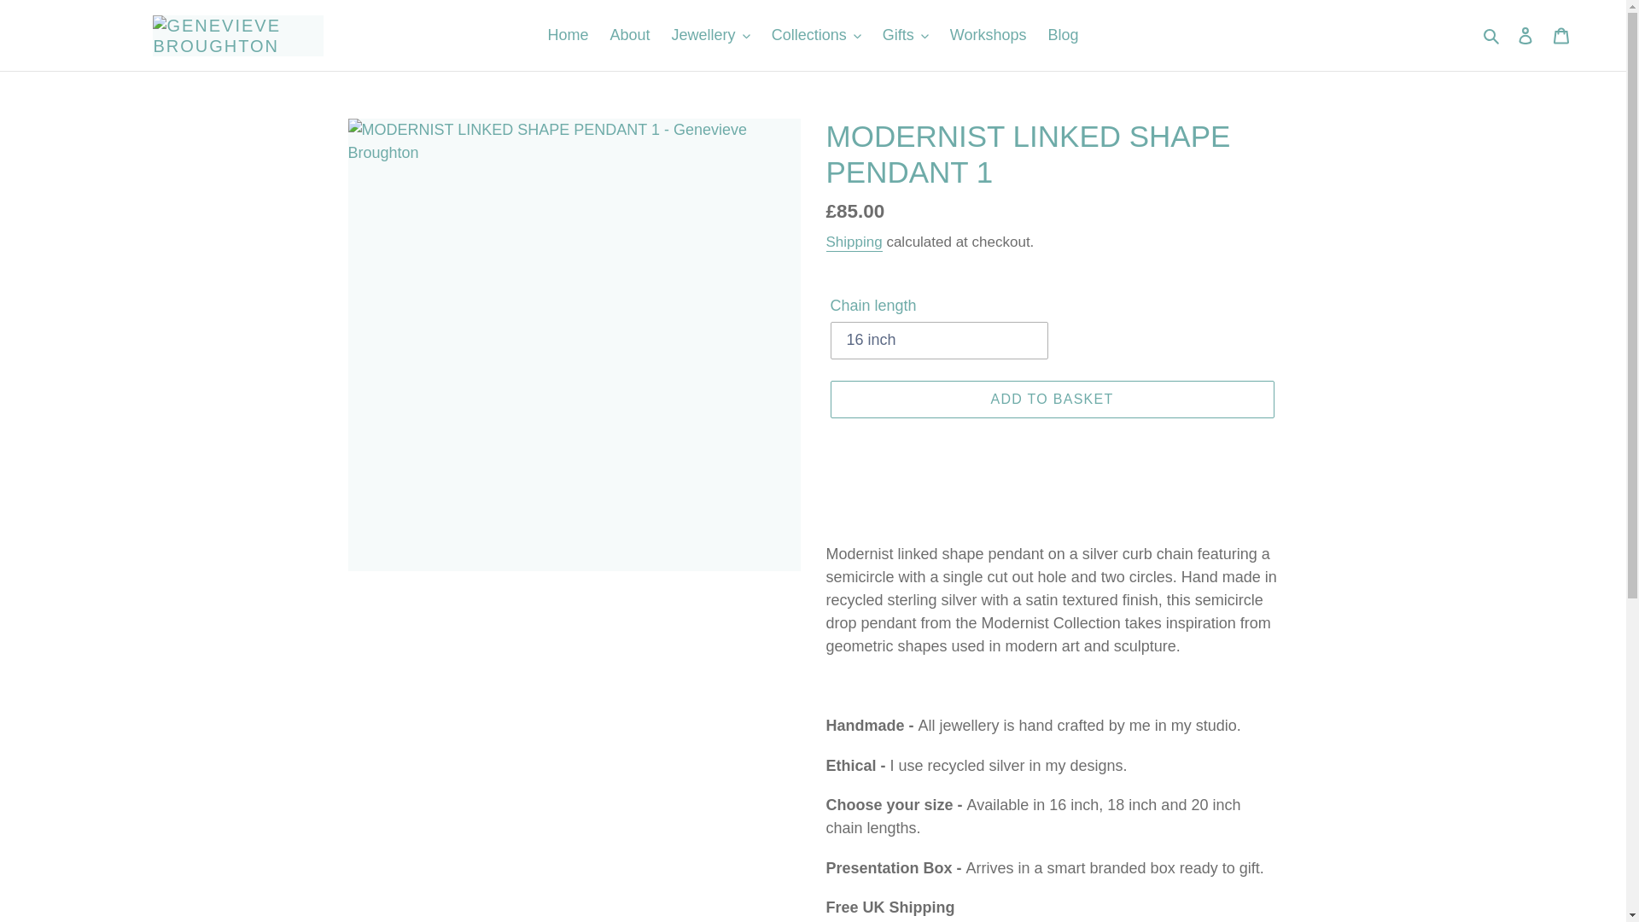 The height and width of the screenshot is (922, 1639). I want to click on Jewellery, so click(710, 35).